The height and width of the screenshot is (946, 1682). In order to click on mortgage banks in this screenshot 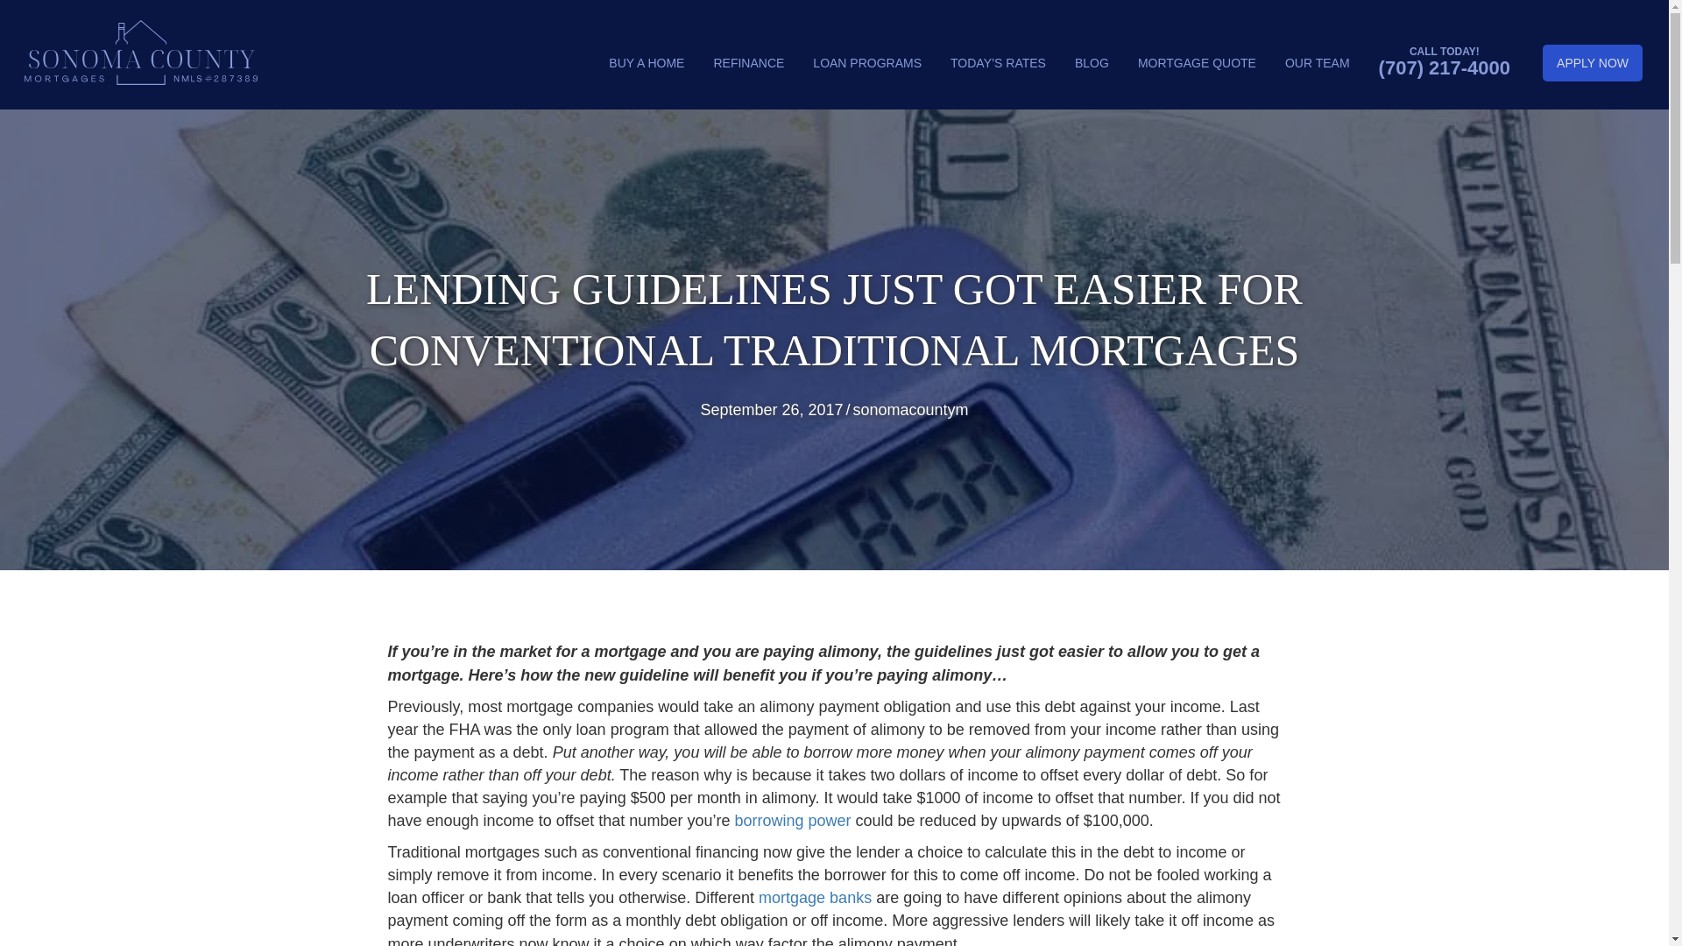, I will do `click(815, 897)`.